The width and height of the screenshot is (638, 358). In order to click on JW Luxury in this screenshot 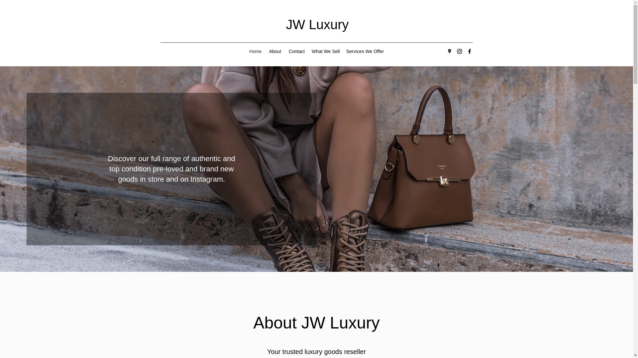, I will do `click(317, 25)`.